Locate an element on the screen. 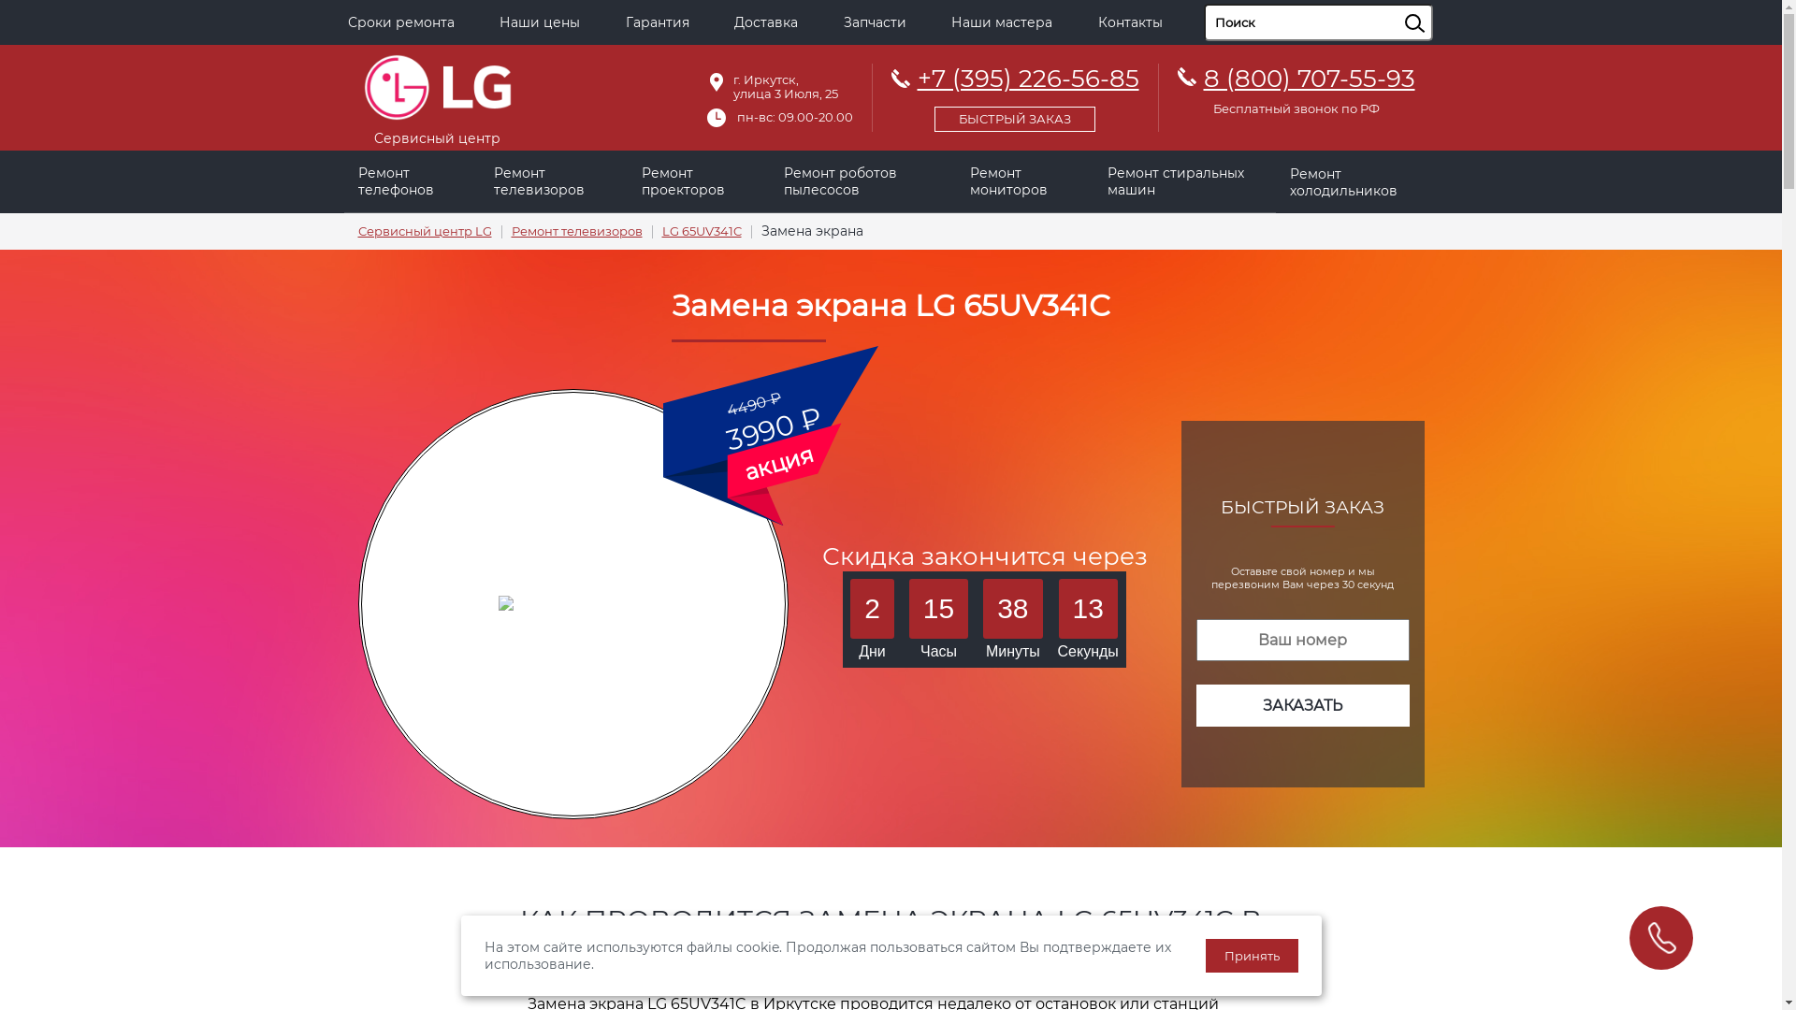 Image resolution: width=1796 pixels, height=1010 pixels. +7 (395) 226-56-85 is located at coordinates (1014, 95).